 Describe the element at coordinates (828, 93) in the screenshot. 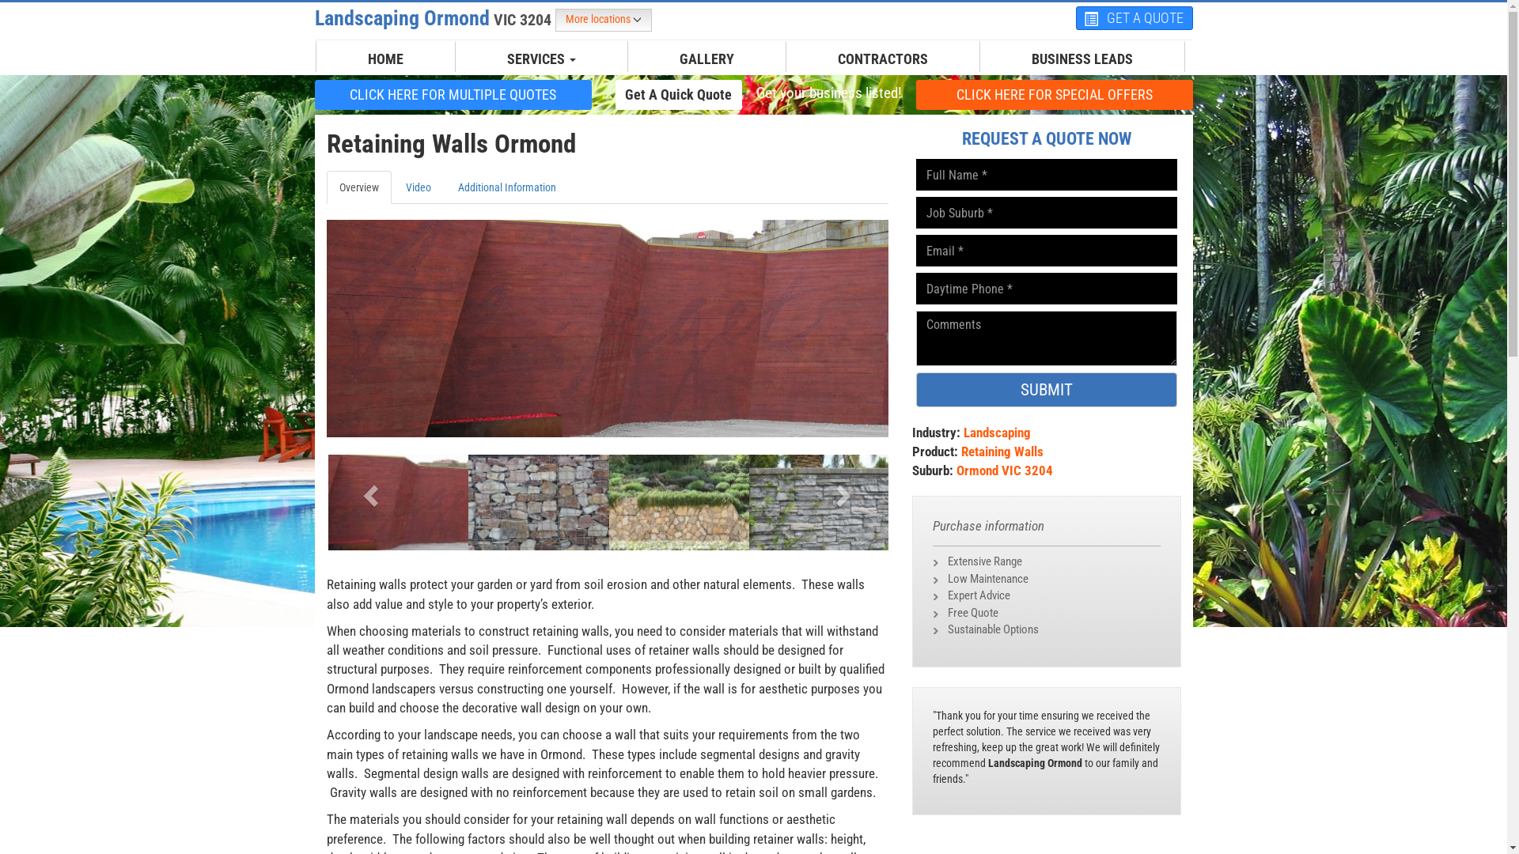

I see `Get your business listed!` at that location.